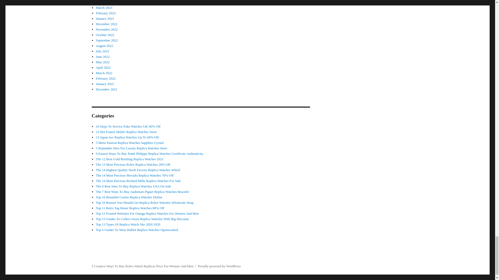  I want to click on February 2023, so click(106, 13).